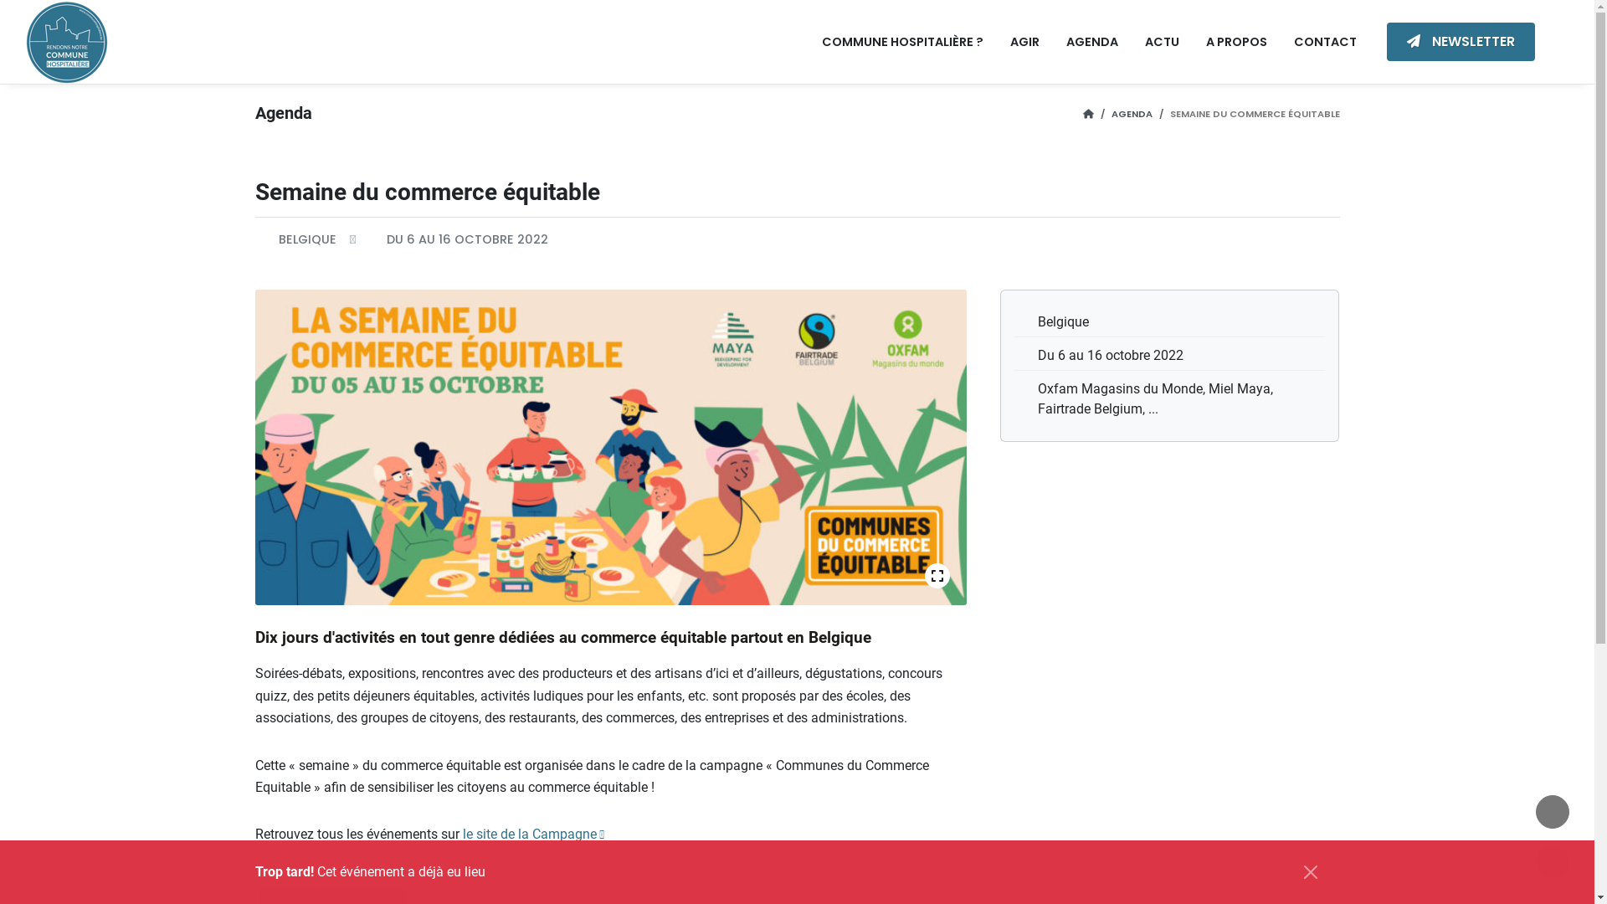 The height and width of the screenshot is (904, 1607). What do you see at coordinates (1162, 42) in the screenshot?
I see `ACTU` at bounding box center [1162, 42].